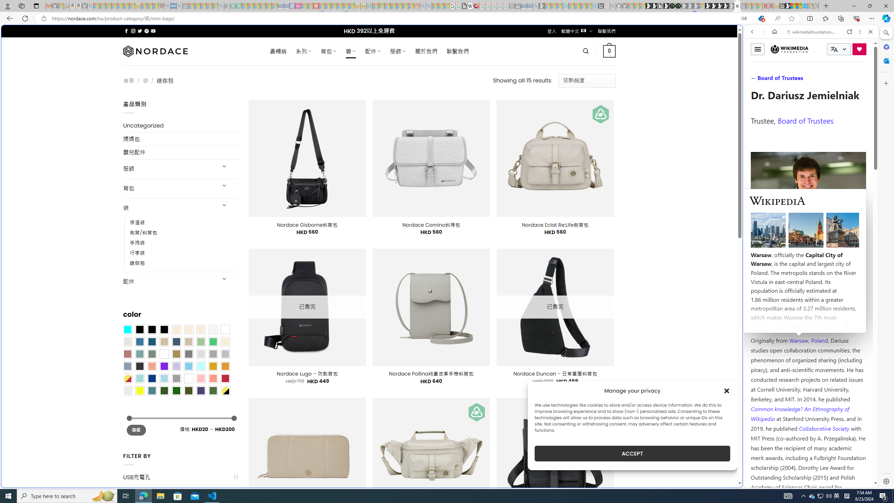 Image resolution: width=894 pixels, height=503 pixels. What do you see at coordinates (654, 6) in the screenshot?
I see `Play Zoo Boom in your browser | Games from Microsoft Start` at bounding box center [654, 6].